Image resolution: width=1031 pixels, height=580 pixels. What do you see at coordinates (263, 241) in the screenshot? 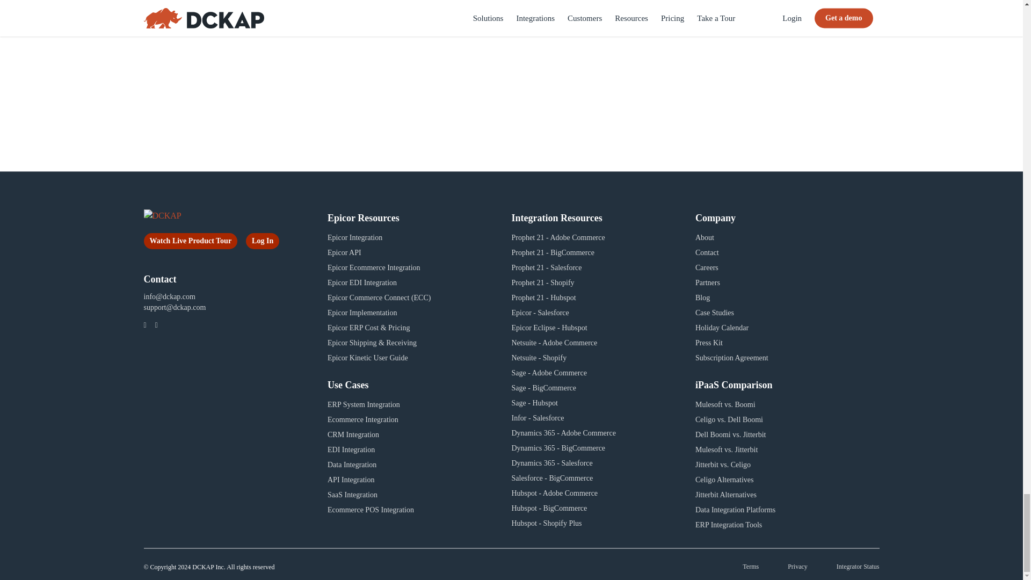
I see `Log In` at bounding box center [263, 241].